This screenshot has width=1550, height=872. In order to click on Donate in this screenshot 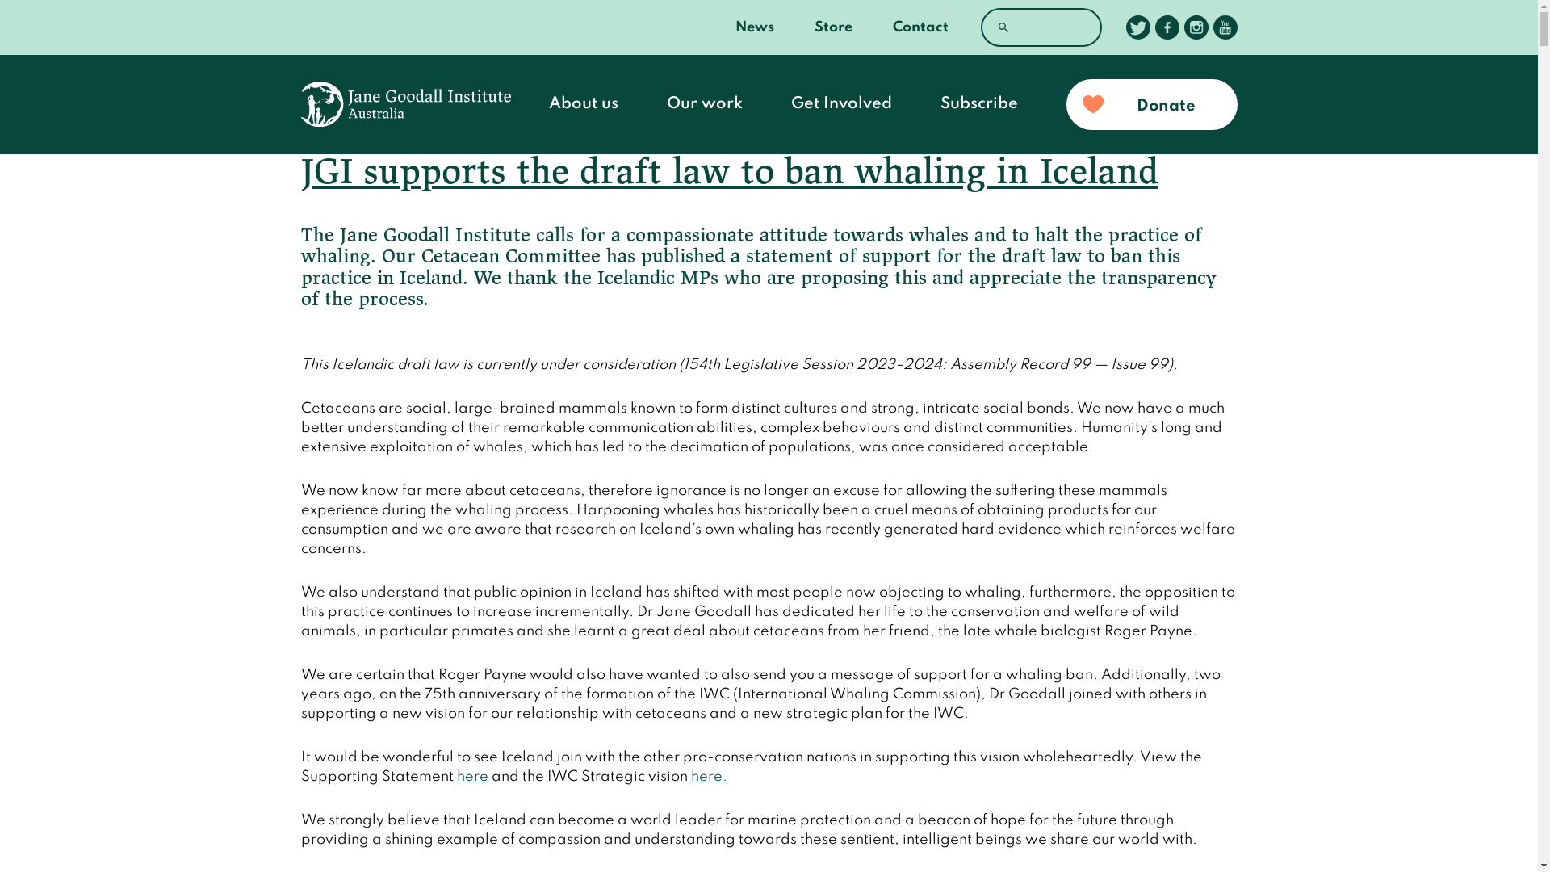, I will do `click(1151, 105)`.